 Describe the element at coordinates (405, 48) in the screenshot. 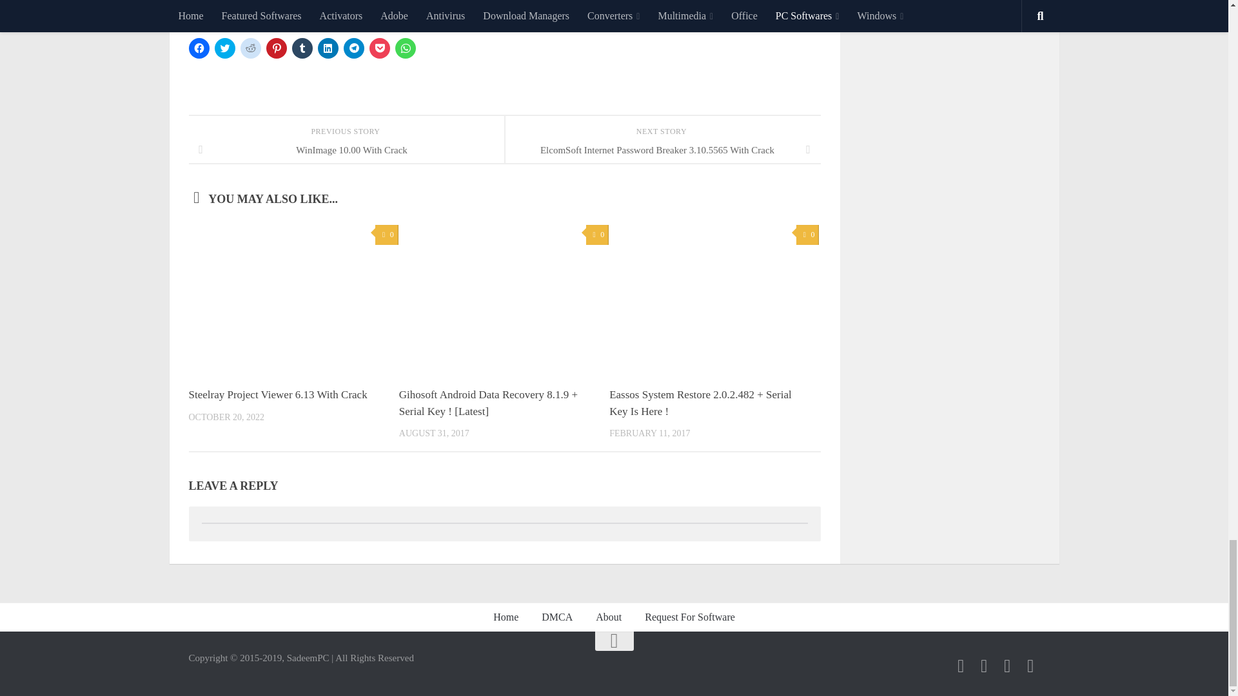

I see `Click to share on WhatsApp` at that location.